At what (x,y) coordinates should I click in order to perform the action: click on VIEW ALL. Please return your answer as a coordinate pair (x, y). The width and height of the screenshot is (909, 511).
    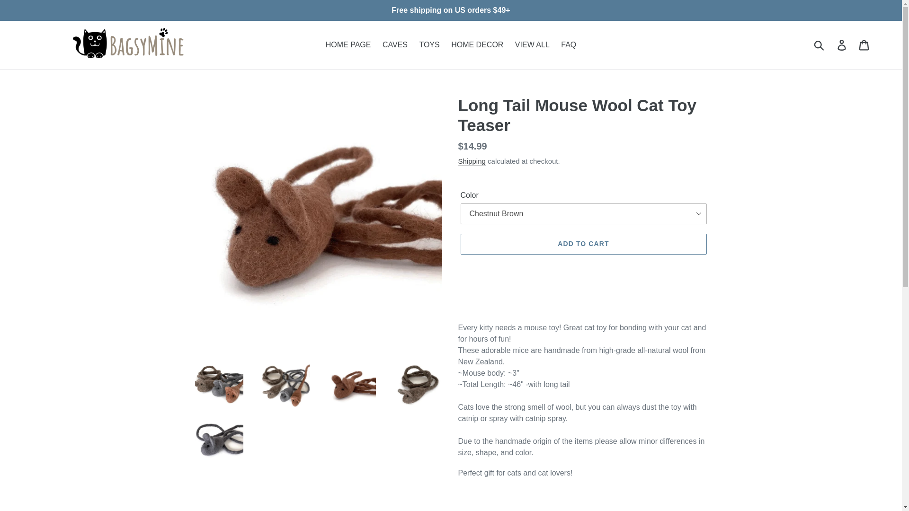
    Looking at the image, I should click on (532, 44).